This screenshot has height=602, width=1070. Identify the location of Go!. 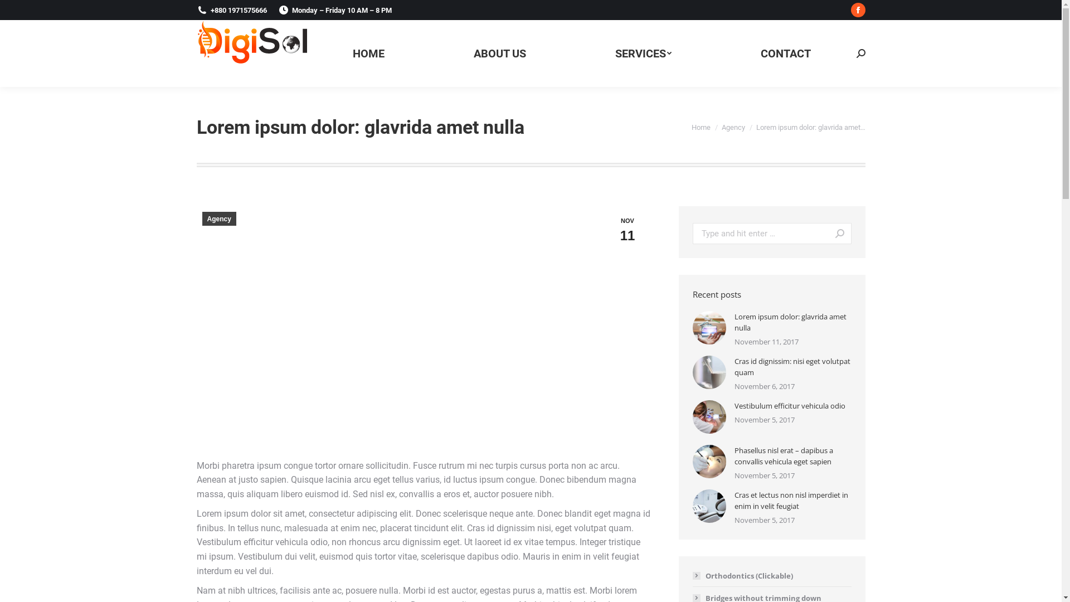
(16, 12).